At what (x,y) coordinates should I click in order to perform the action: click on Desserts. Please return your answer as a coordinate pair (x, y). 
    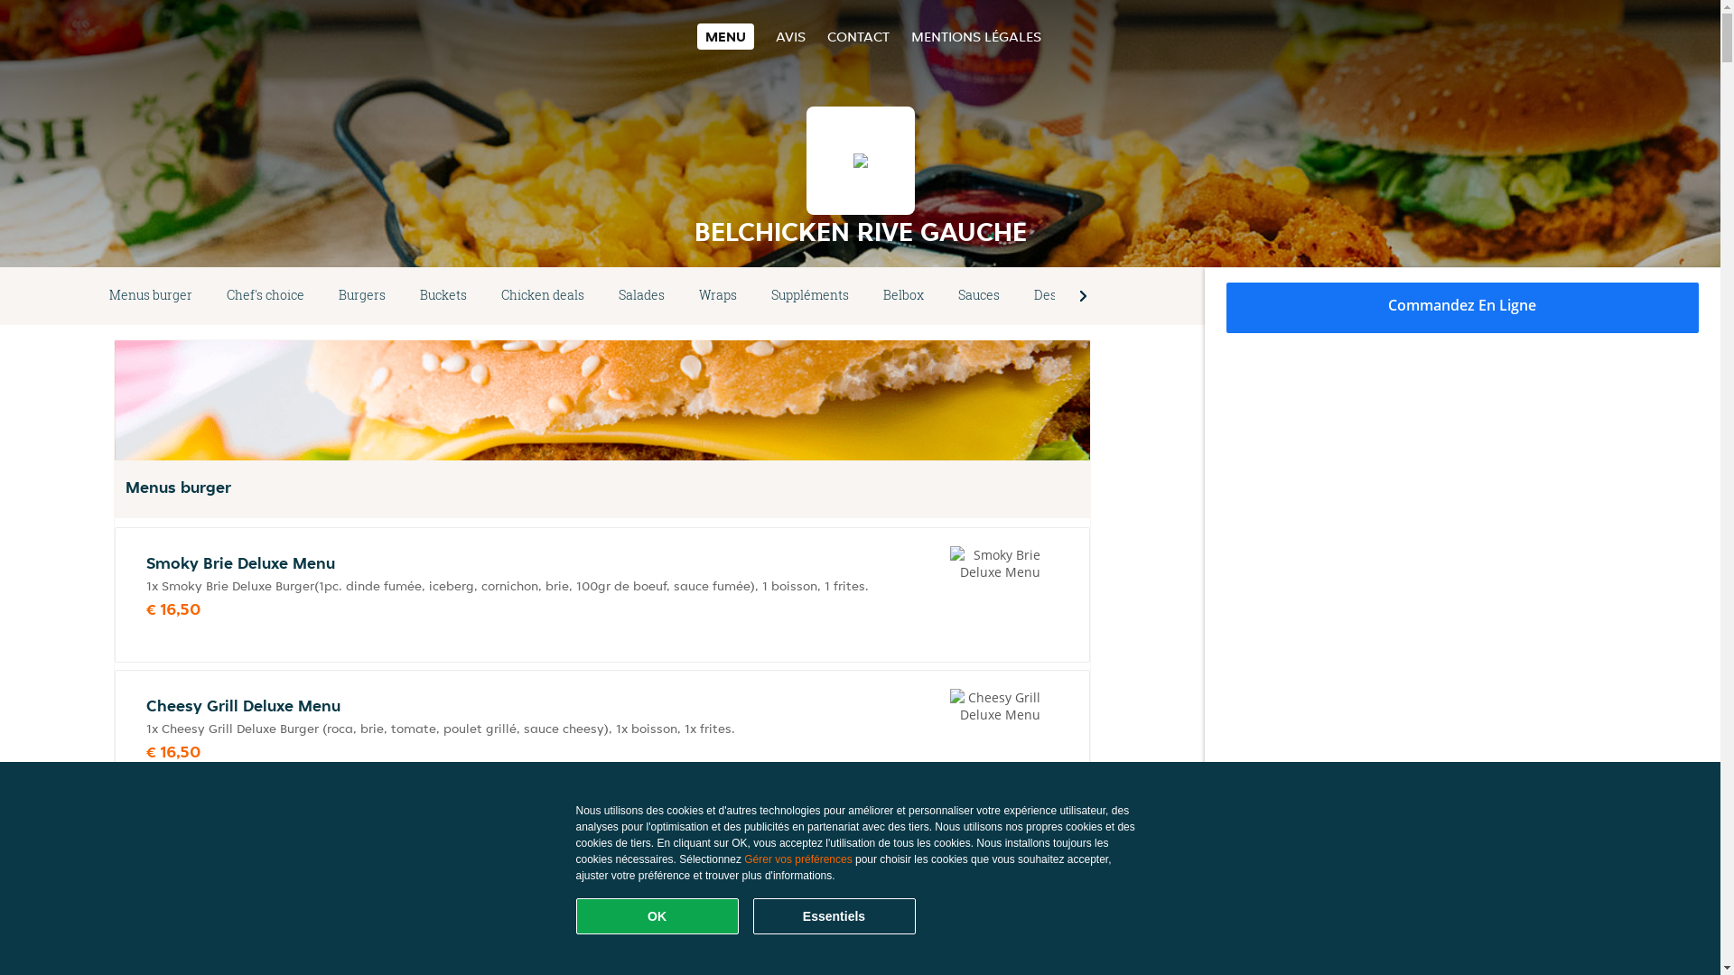
    Looking at the image, I should click on (1060, 296).